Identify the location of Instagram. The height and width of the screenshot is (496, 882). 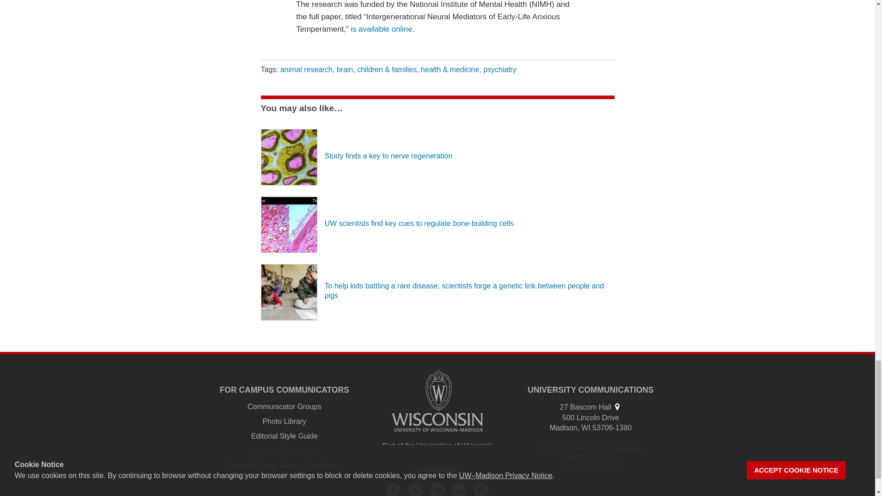
(481, 489).